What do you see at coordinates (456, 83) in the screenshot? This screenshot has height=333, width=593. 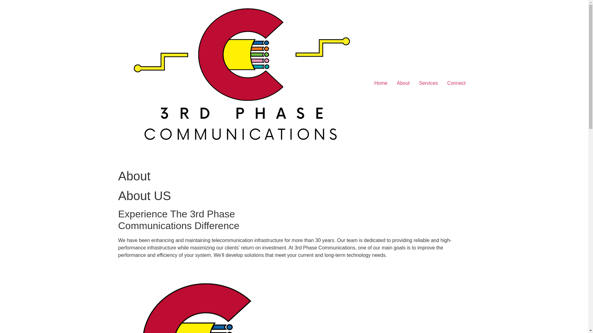 I see `Connect` at bounding box center [456, 83].